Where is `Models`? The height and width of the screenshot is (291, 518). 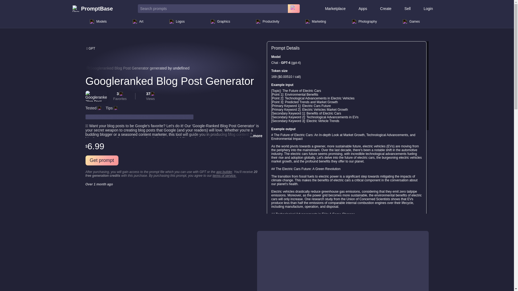 Models is located at coordinates (98, 22).